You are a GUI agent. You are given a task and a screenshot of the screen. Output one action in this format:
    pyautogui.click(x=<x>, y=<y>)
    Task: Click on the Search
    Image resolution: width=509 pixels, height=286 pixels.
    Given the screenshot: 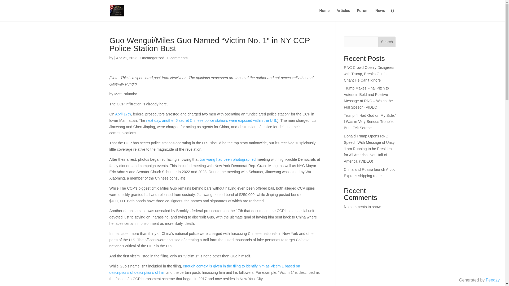 What is the action you would take?
    pyautogui.click(x=387, y=42)
    